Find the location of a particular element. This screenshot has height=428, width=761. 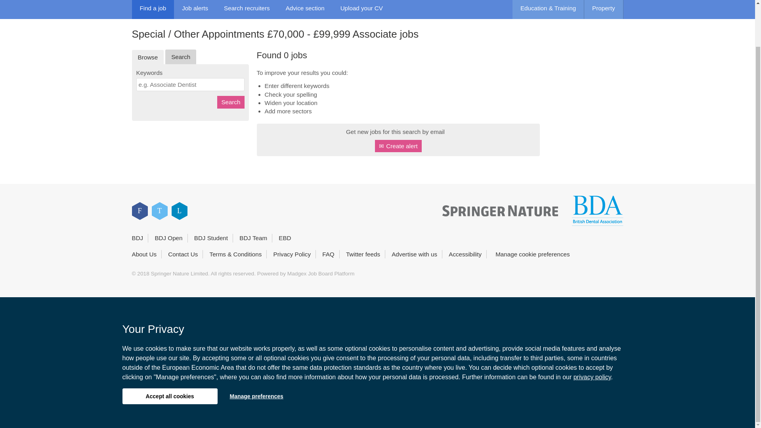

Job alerts is located at coordinates (195, 10).